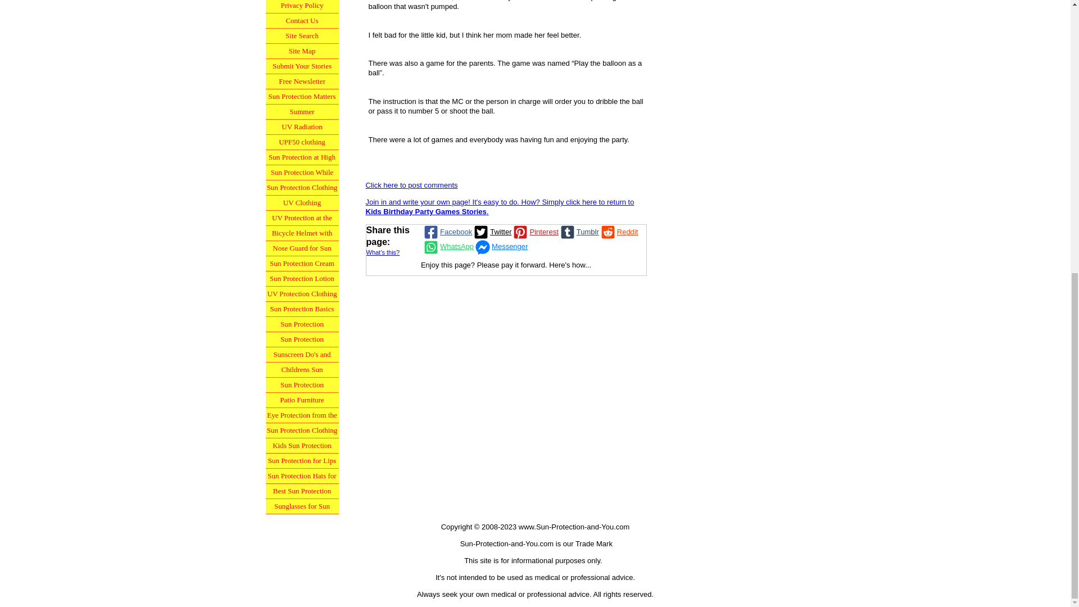  What do you see at coordinates (492, 232) in the screenshot?
I see `Twitter` at bounding box center [492, 232].